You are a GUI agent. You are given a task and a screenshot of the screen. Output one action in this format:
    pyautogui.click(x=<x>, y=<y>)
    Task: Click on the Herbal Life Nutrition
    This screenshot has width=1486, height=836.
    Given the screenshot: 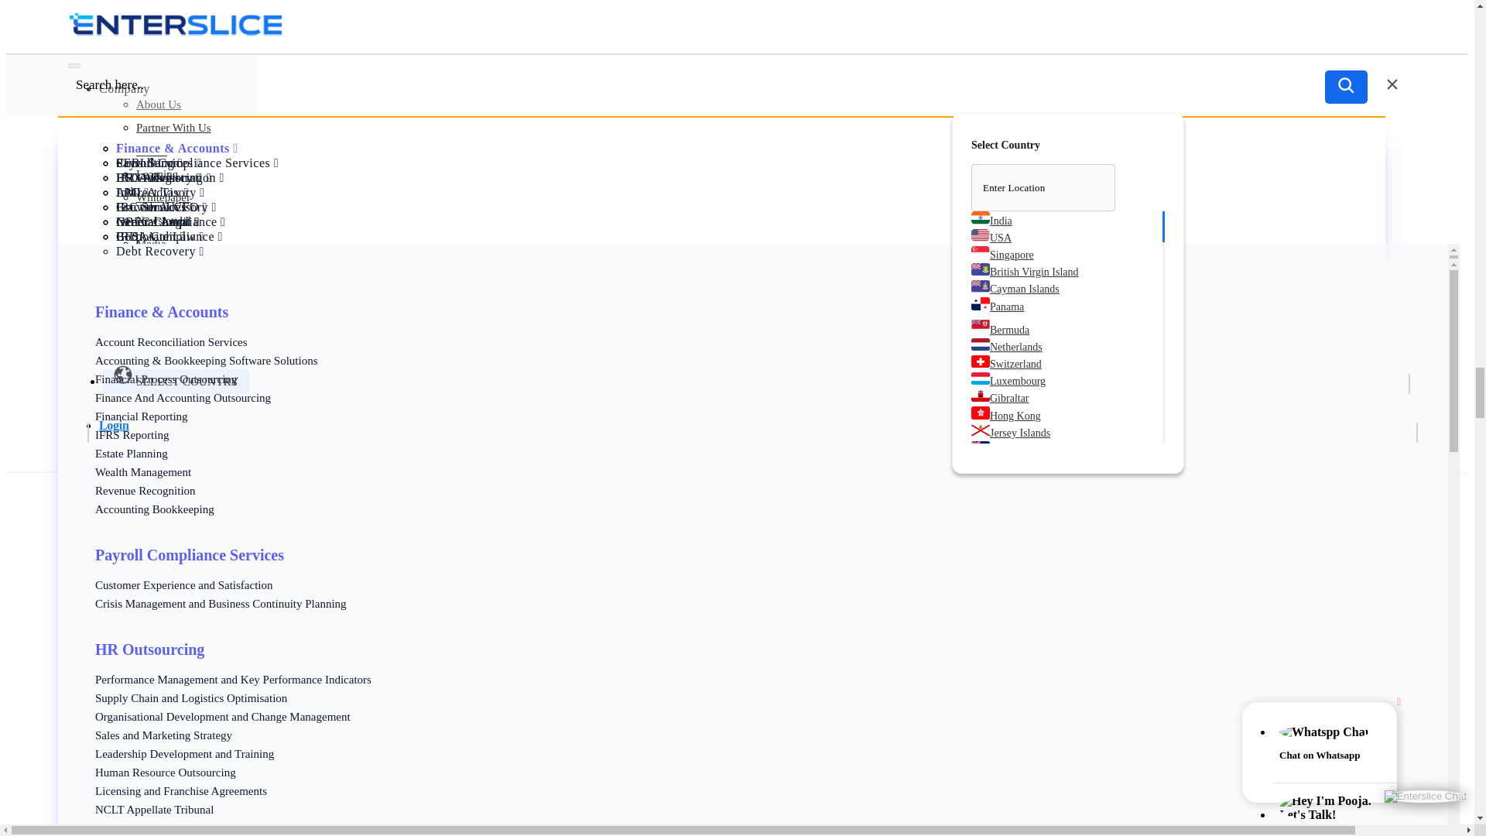 What is the action you would take?
    pyautogui.click(x=127, y=750)
    